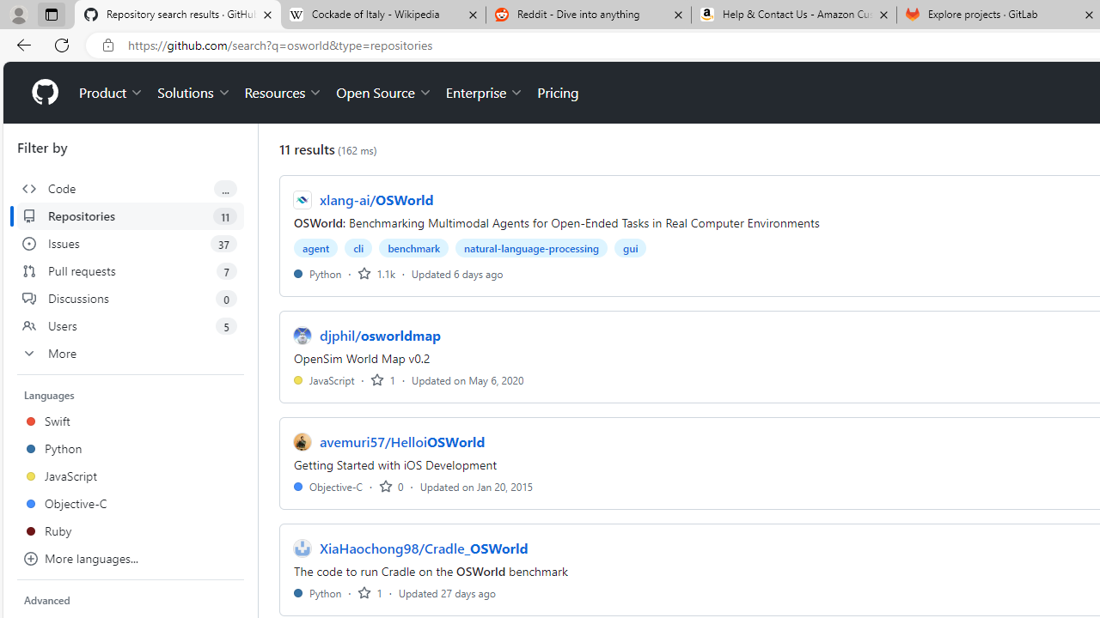 The height and width of the screenshot is (618, 1100). Describe the element at coordinates (447, 592) in the screenshot. I see `Updated 27 days ago` at that location.